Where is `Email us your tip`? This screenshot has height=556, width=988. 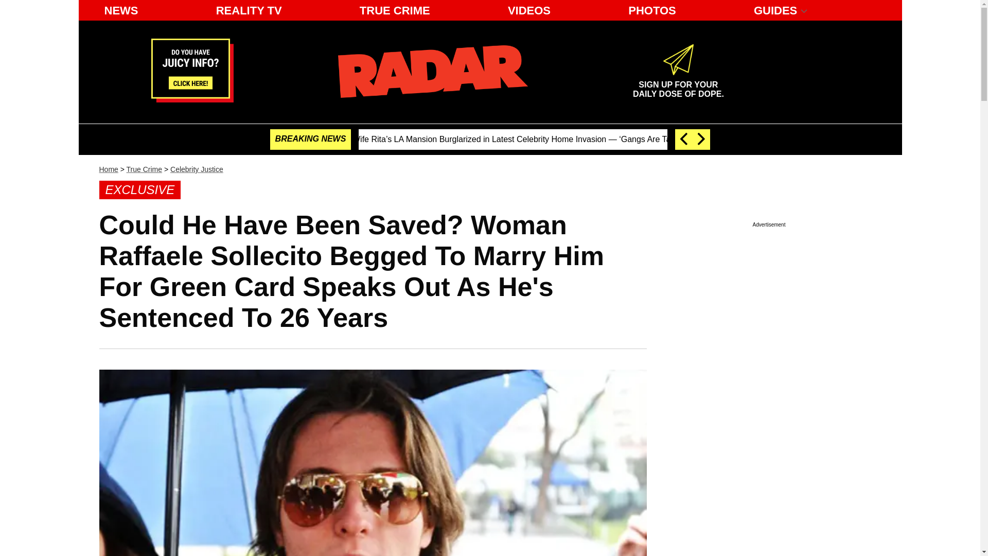
Email us your tip is located at coordinates (192, 99).